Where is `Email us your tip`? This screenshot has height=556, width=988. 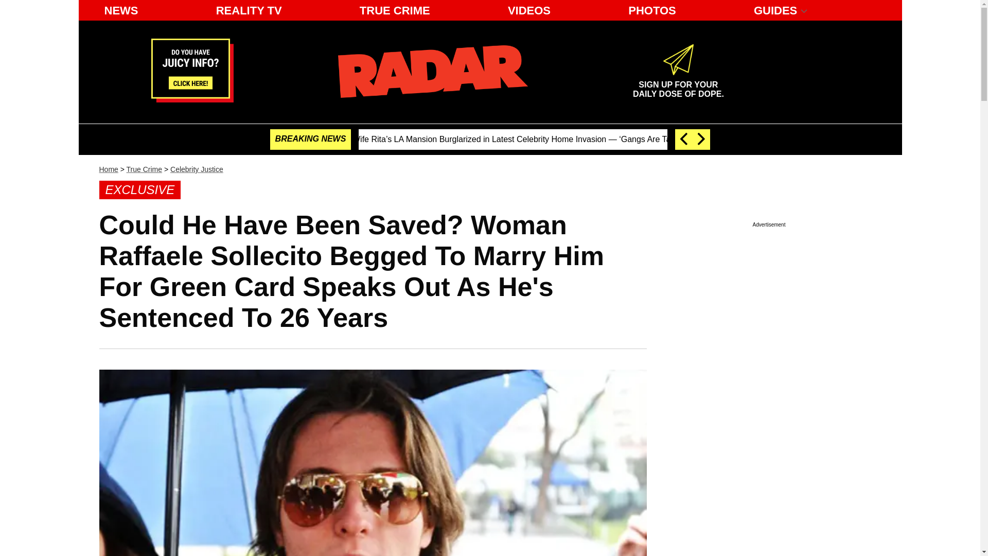
Email us your tip is located at coordinates (192, 99).